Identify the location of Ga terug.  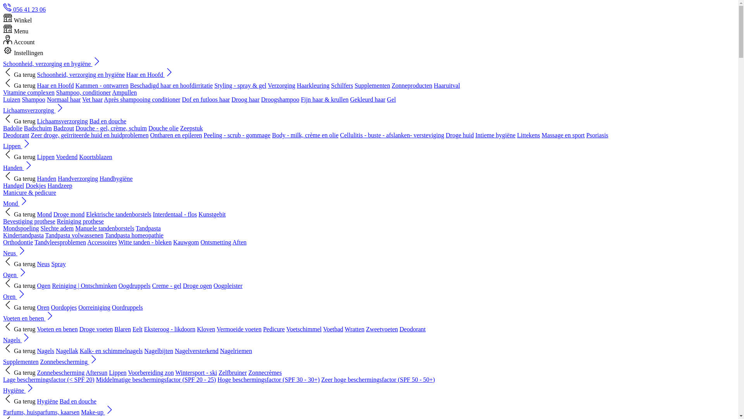
(19, 401).